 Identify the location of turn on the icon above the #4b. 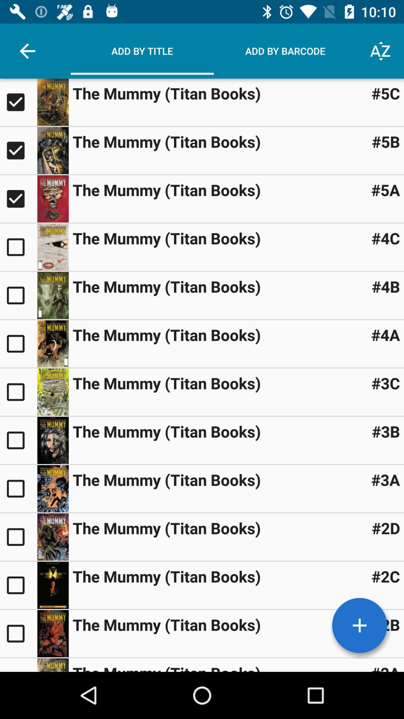
(385, 238).